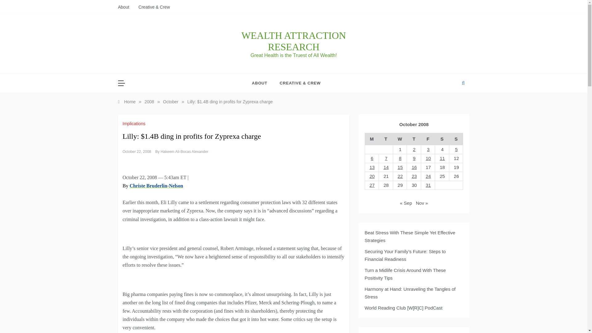 The height and width of the screenshot is (333, 592). Describe the element at coordinates (156, 186) in the screenshot. I see `Christe Bruderlin-Nelson` at that location.